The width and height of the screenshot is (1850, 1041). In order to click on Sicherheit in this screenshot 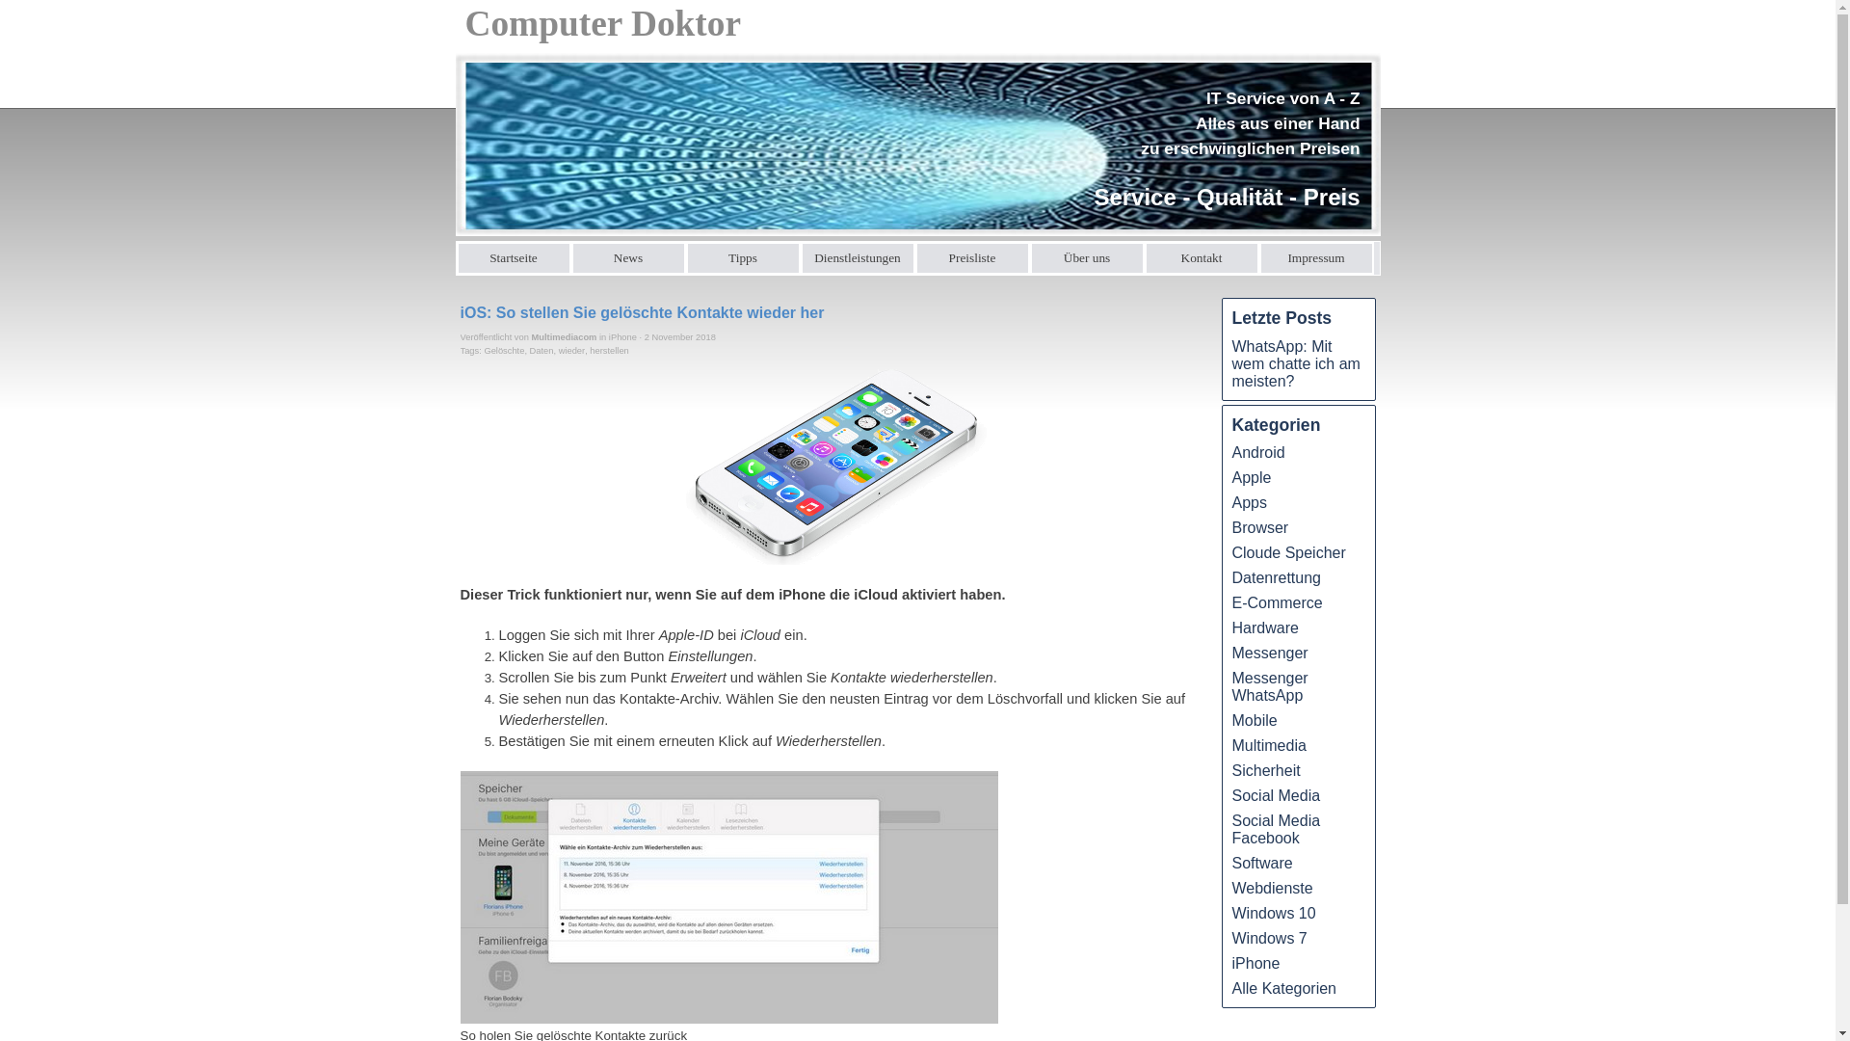, I will do `click(1266, 771)`.